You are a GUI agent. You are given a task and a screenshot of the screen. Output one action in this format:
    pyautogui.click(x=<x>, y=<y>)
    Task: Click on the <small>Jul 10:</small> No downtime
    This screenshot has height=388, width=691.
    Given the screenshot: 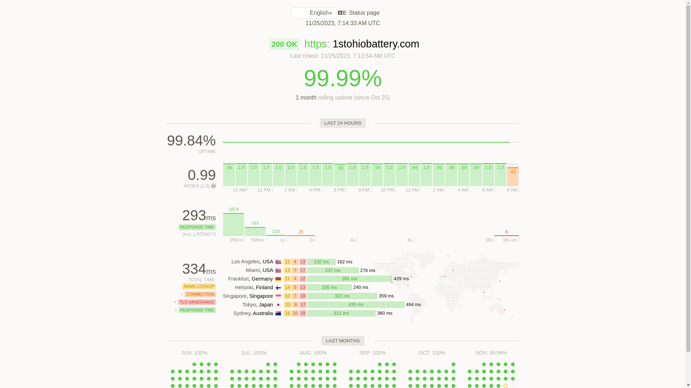 What is the action you would take?
    pyautogui.click(x=232, y=379)
    